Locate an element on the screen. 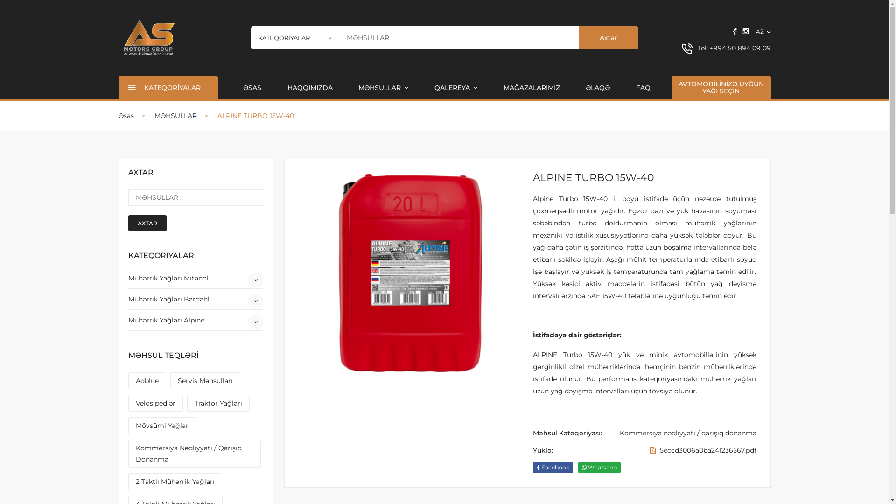  QALEREYA is located at coordinates (456, 88).